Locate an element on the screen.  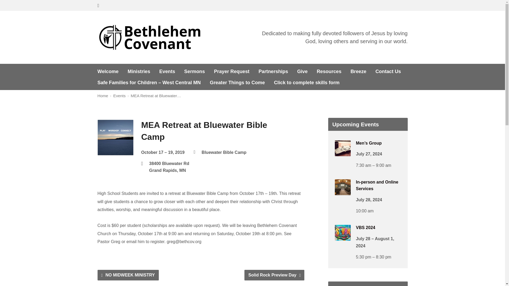
In-person and Online Services is located at coordinates (343, 191).